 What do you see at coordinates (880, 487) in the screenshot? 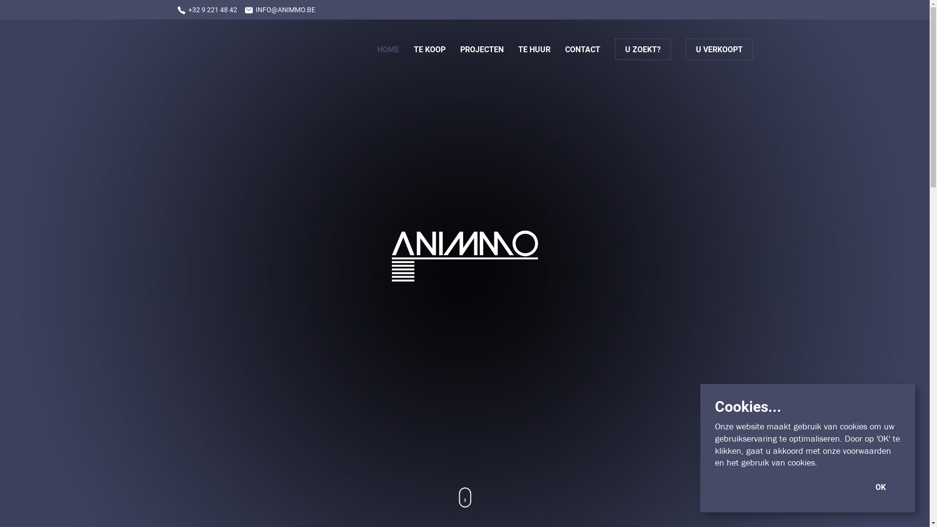
I see `OK` at bounding box center [880, 487].